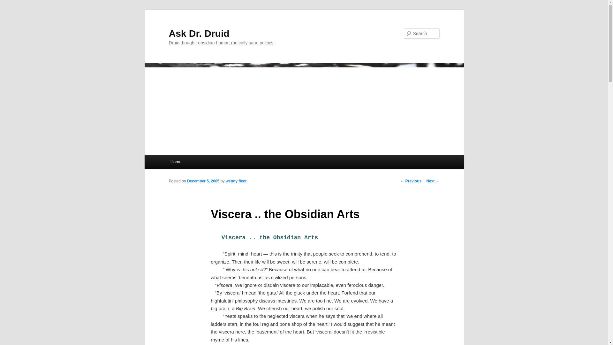 Image resolution: width=613 pixels, height=345 pixels. I want to click on Home, so click(176, 162).